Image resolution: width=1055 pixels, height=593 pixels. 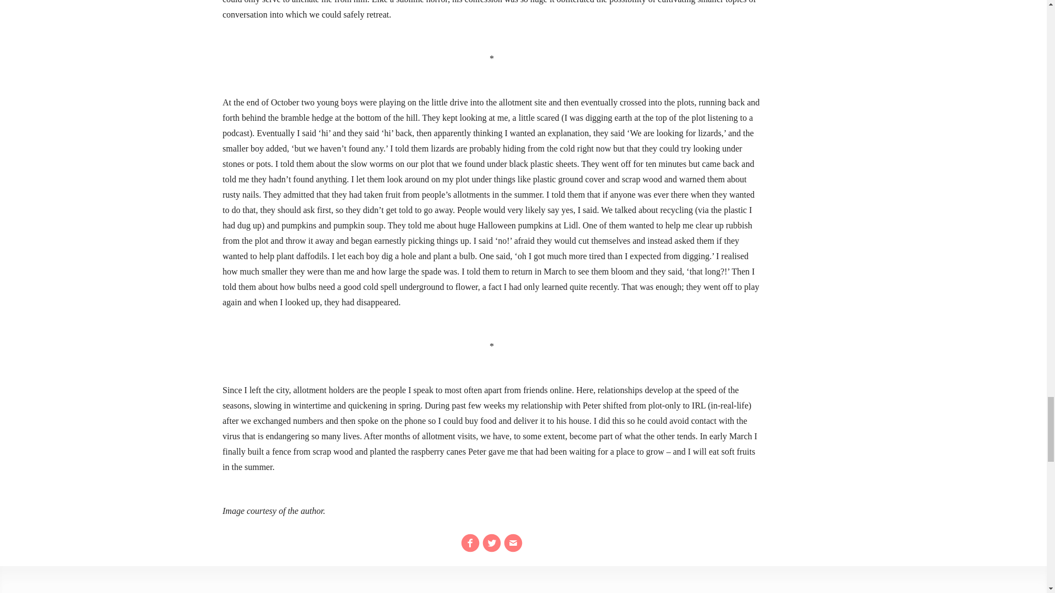 What do you see at coordinates (470, 542) in the screenshot?
I see `facebook-with-circle Created with Sketch.` at bounding box center [470, 542].